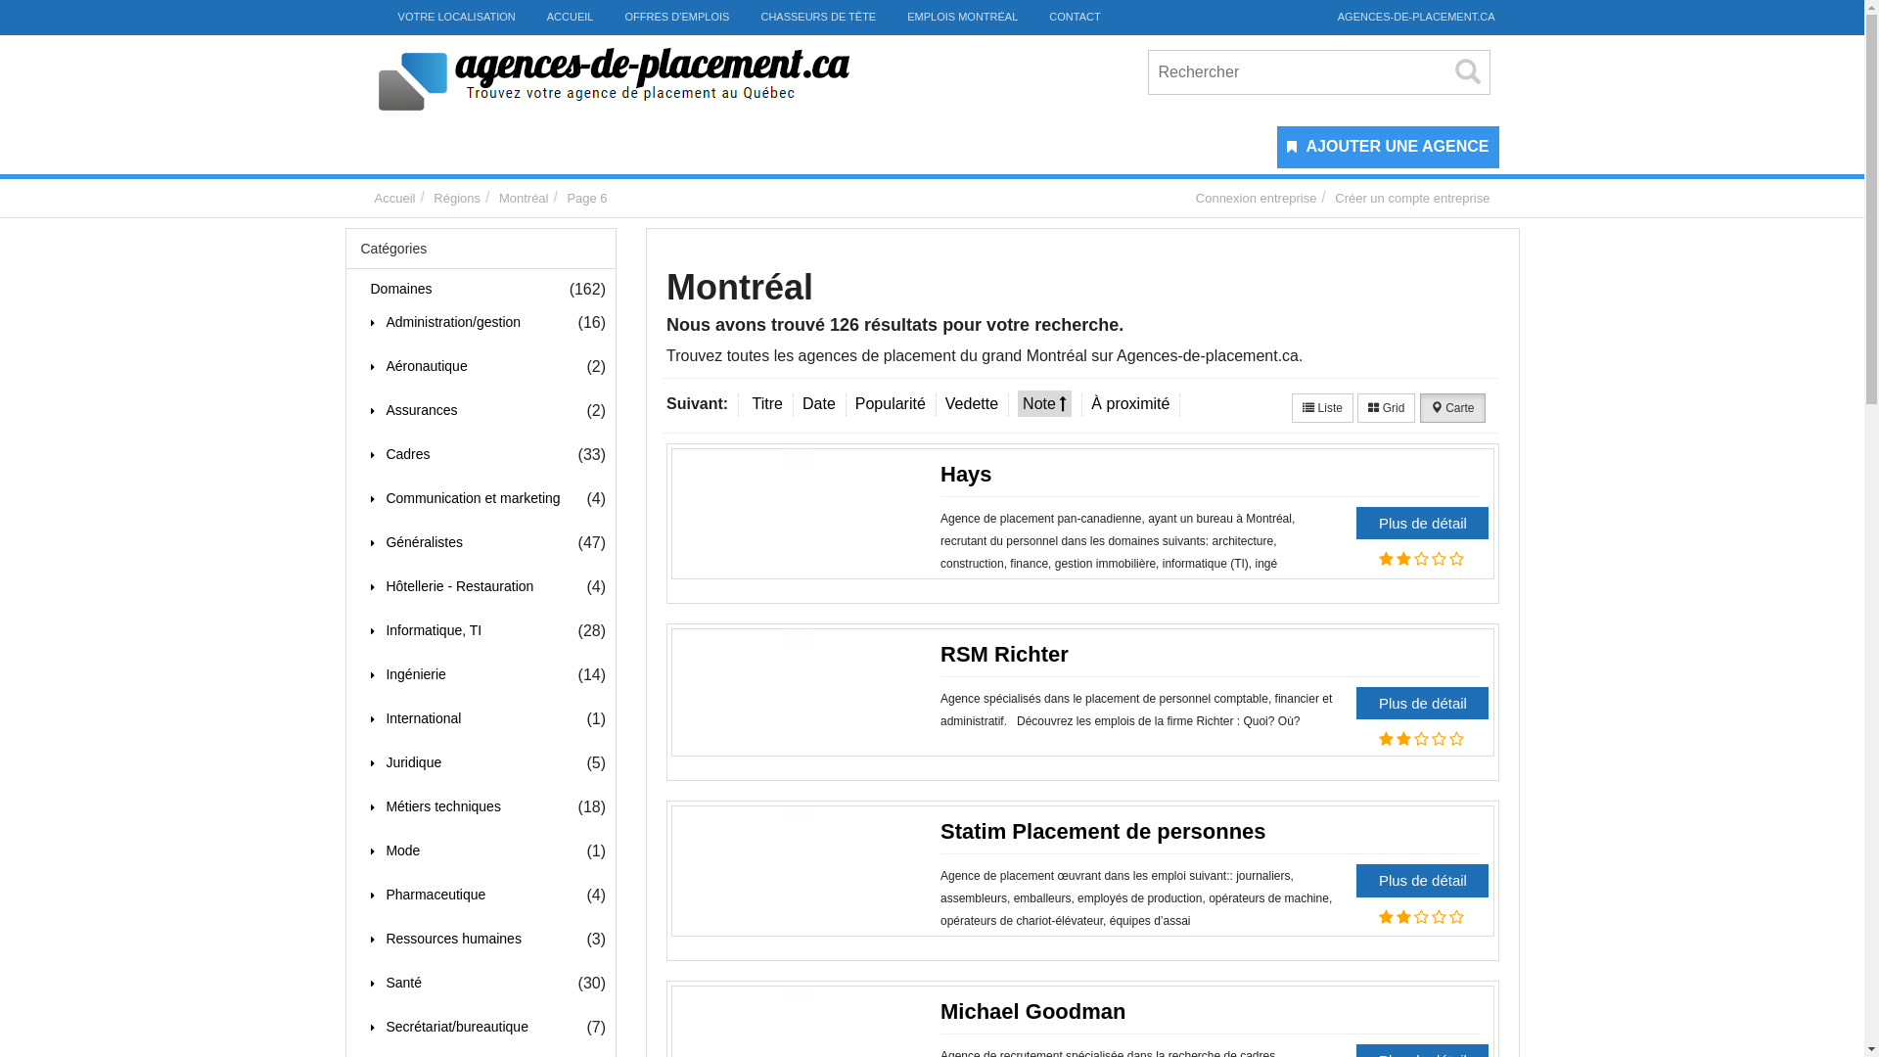 This screenshot has height=1057, width=1879. What do you see at coordinates (1421, 559) in the screenshot?
I see `regular` at bounding box center [1421, 559].